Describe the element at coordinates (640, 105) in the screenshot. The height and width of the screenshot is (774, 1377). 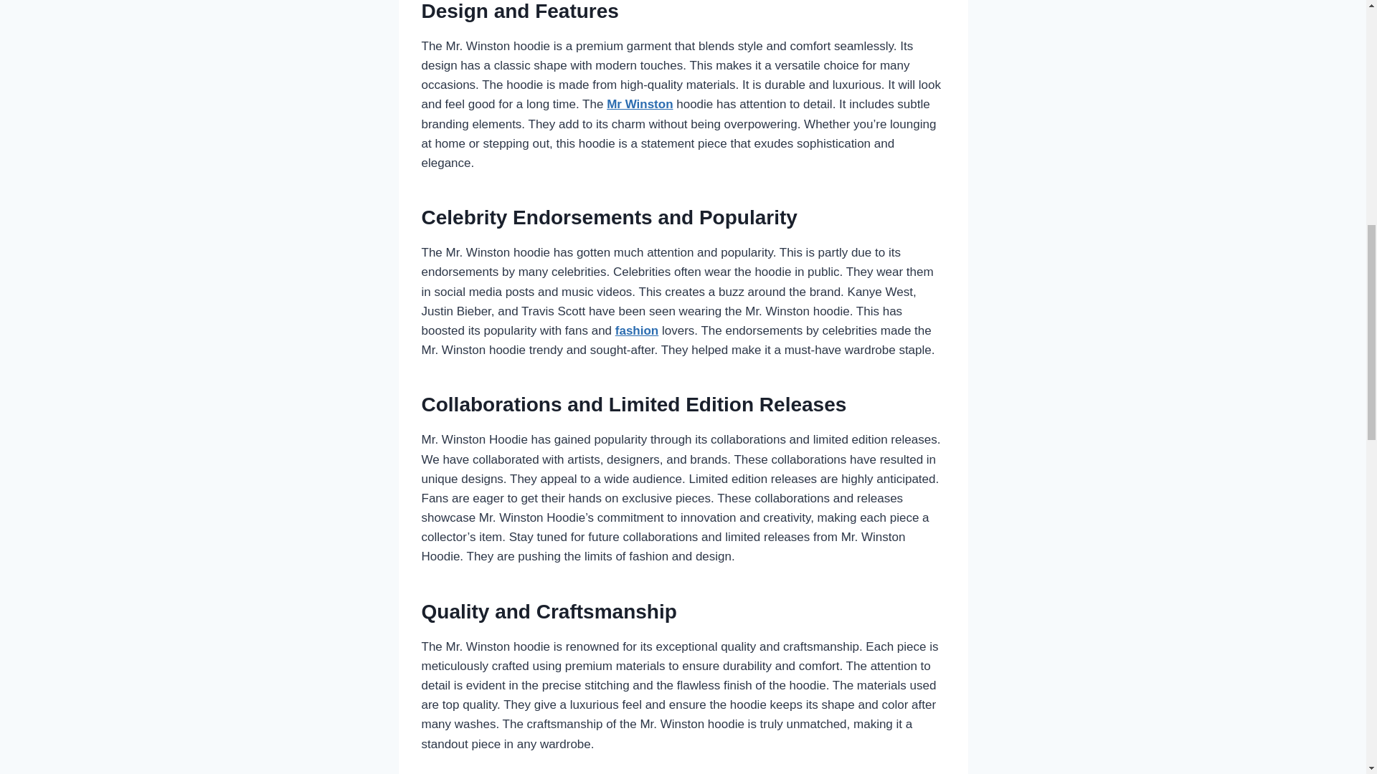
I see `Mr Winston` at that location.